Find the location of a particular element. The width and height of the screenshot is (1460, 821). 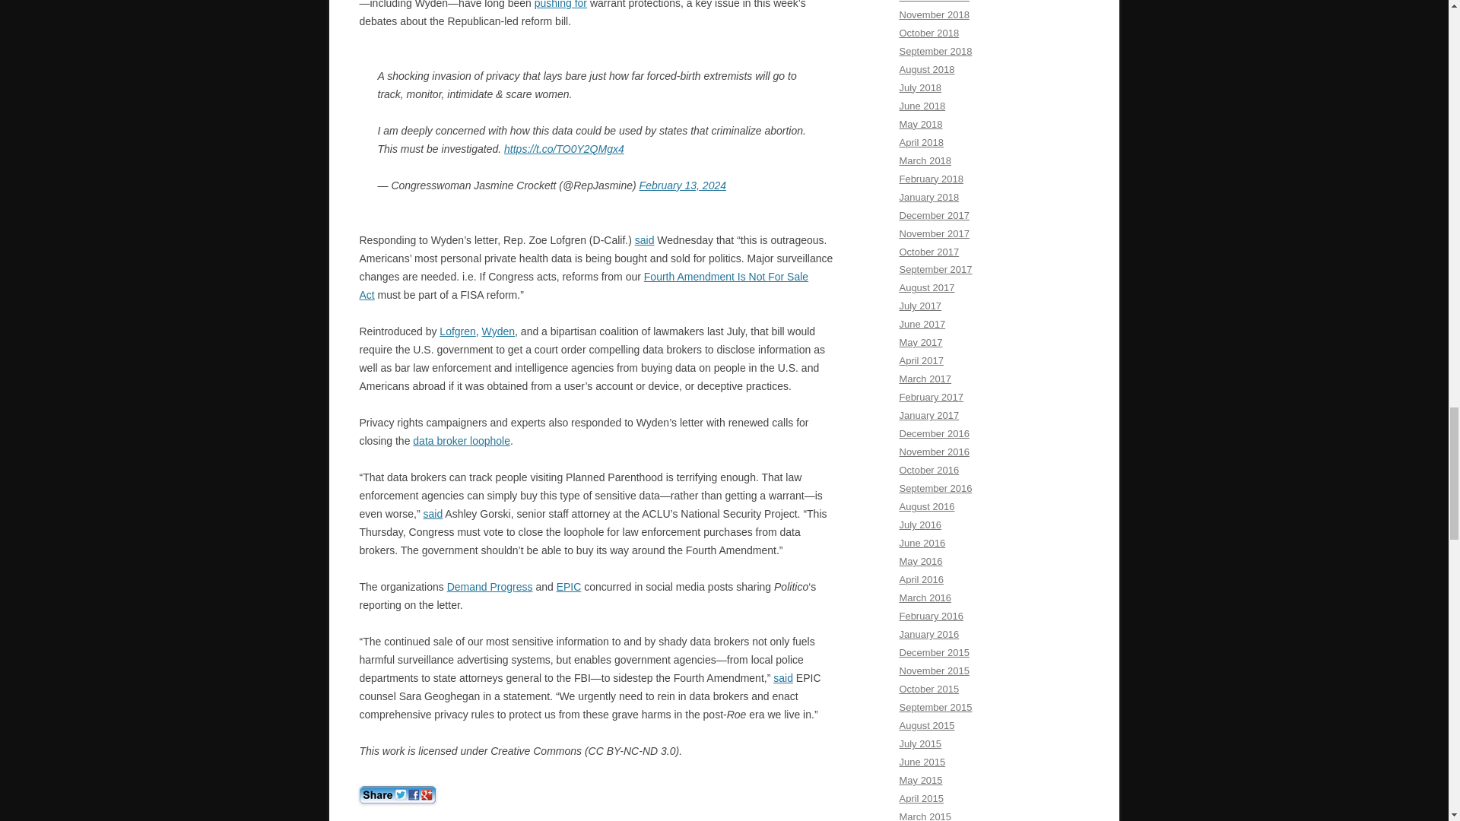

data broker loophole is located at coordinates (461, 441).